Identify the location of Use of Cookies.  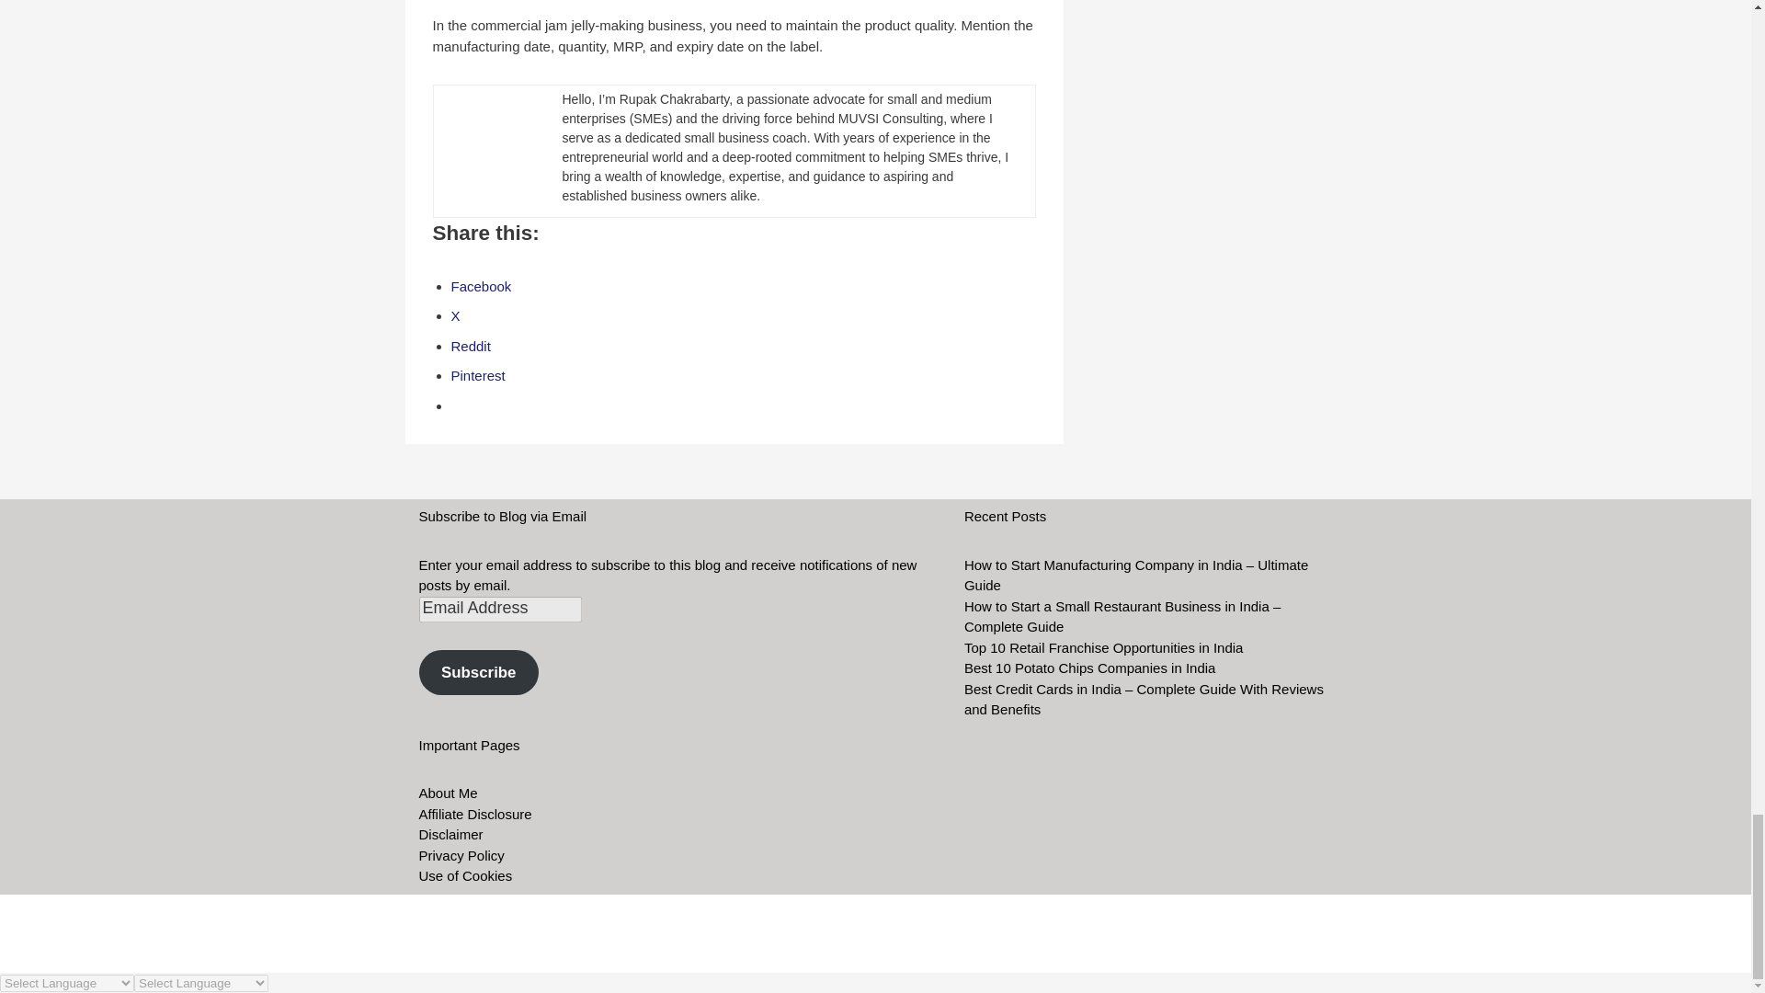
(466, 875).